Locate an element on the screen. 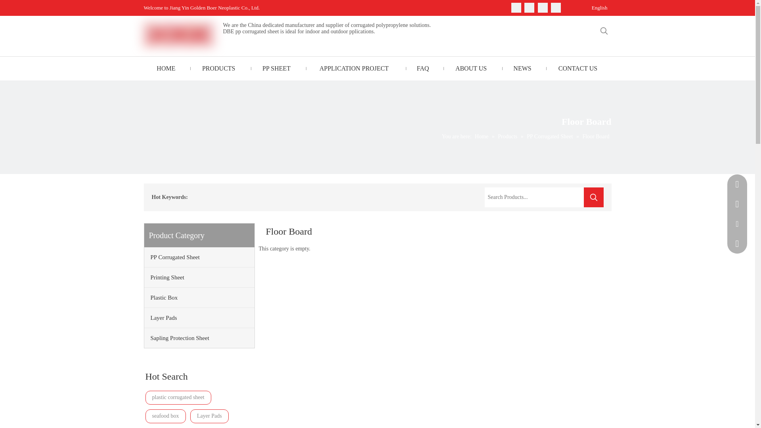 The width and height of the screenshot is (761, 428). PP Corrugated Sheet is located at coordinates (199, 257).